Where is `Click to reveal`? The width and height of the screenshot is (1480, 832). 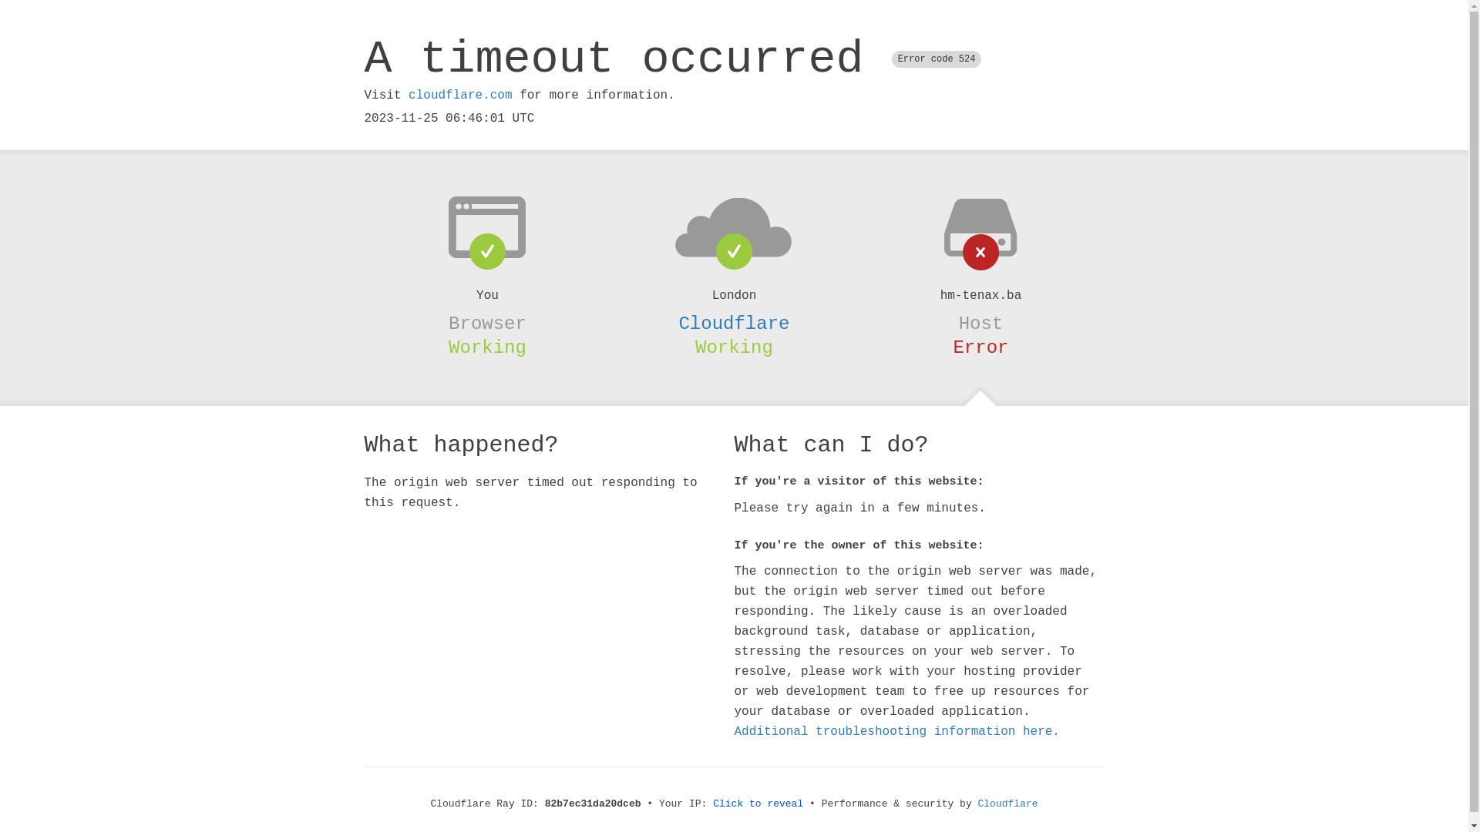 Click to reveal is located at coordinates (758, 804).